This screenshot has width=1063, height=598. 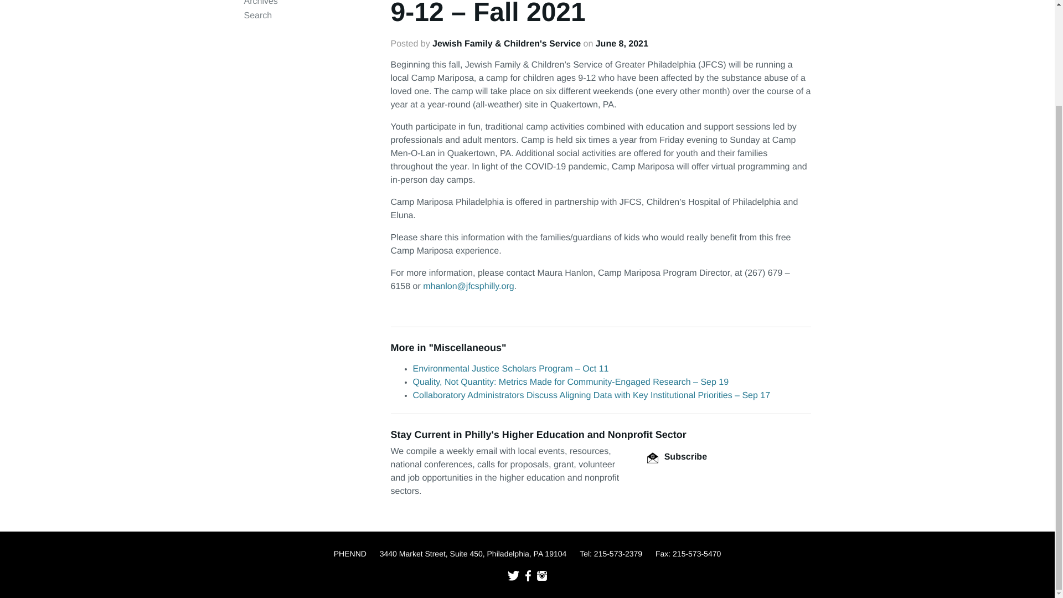 What do you see at coordinates (622, 44) in the screenshot?
I see `June 8, 2021` at bounding box center [622, 44].